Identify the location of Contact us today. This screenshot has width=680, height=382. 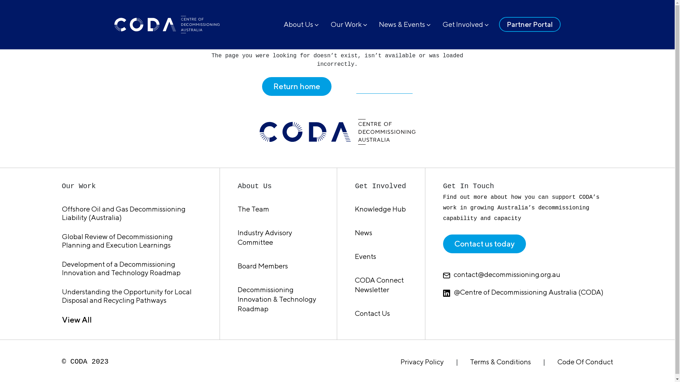
(484, 244).